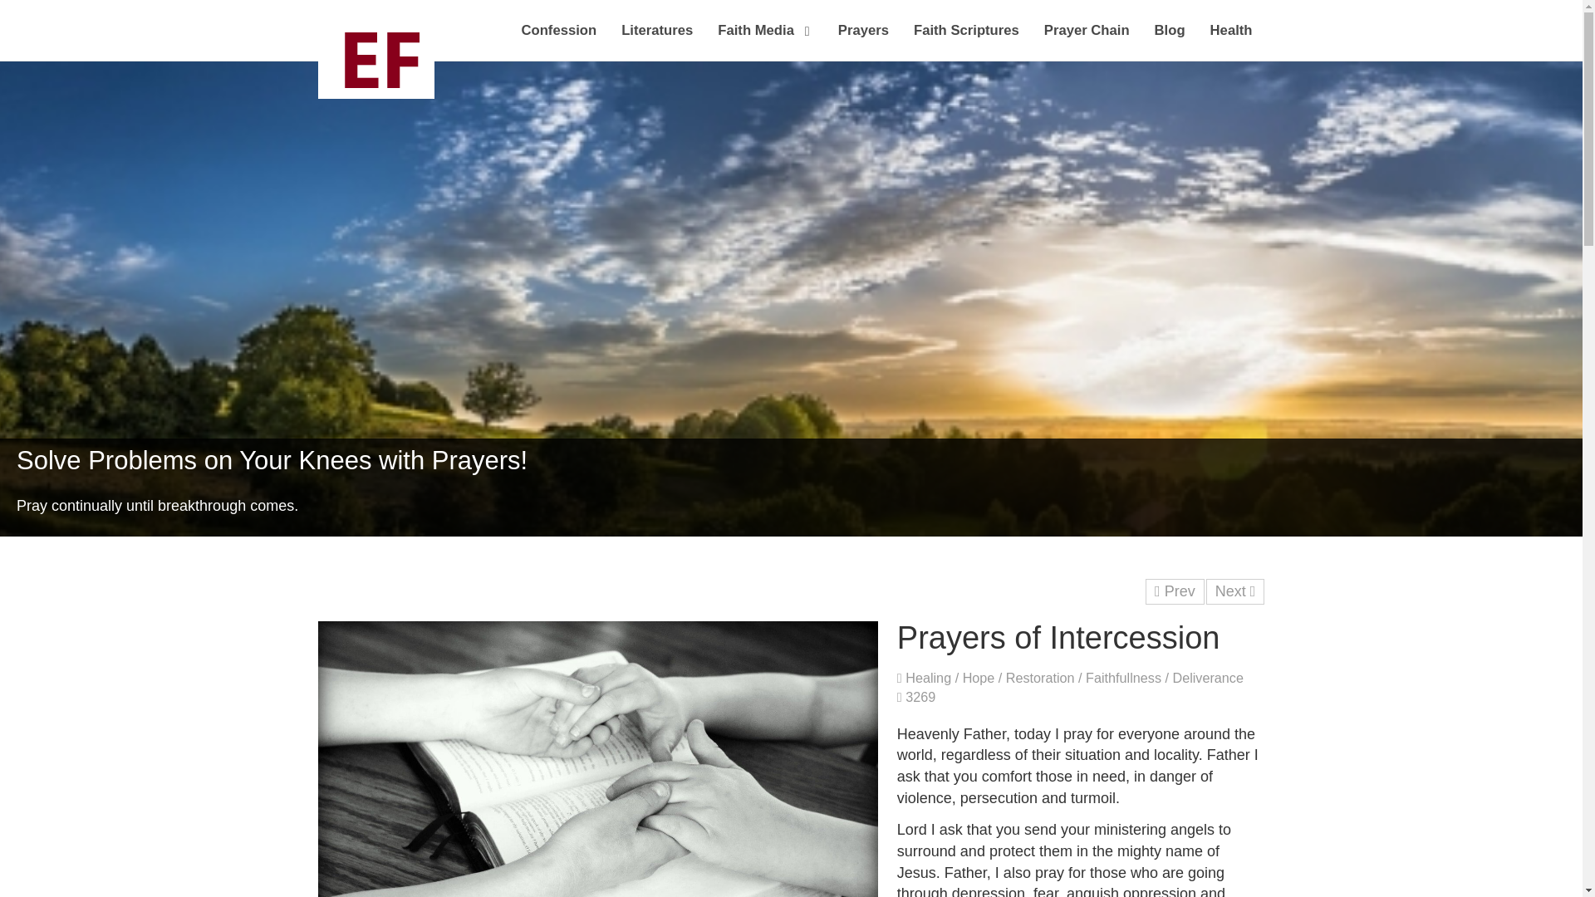 The width and height of the screenshot is (1595, 897). I want to click on Confession, so click(558, 40).